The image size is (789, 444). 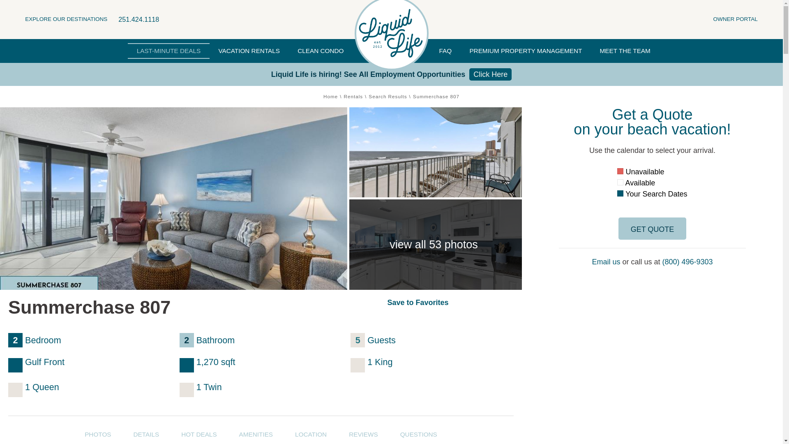 What do you see at coordinates (418, 303) in the screenshot?
I see `Save to Favorites` at bounding box center [418, 303].